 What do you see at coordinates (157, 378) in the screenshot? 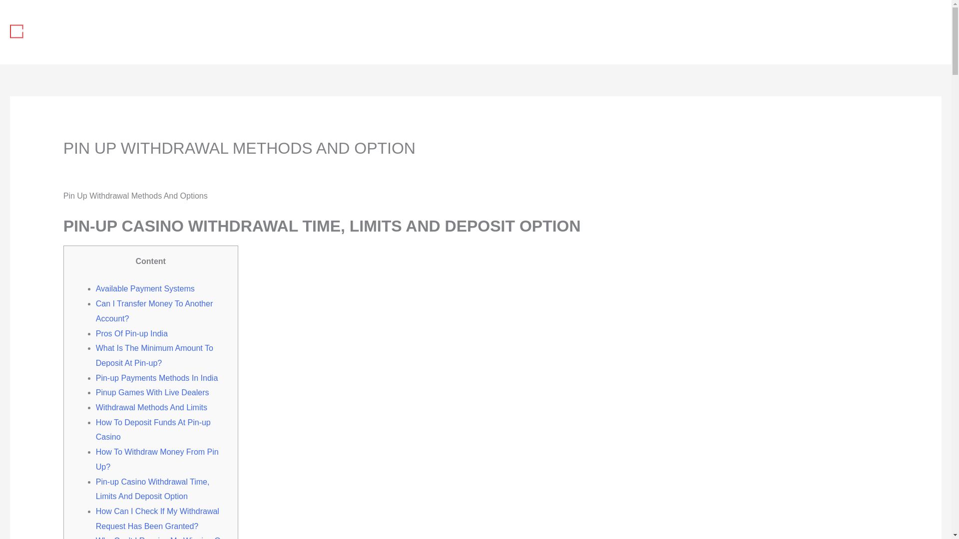
I see `Pin-up Payments Methods In India` at bounding box center [157, 378].